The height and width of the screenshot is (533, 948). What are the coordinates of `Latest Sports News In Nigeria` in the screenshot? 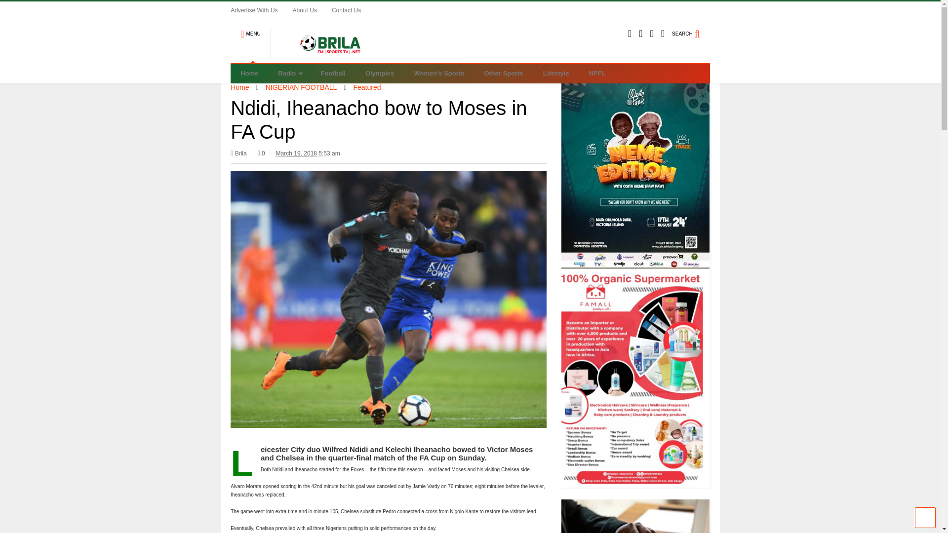 It's located at (325, 55).